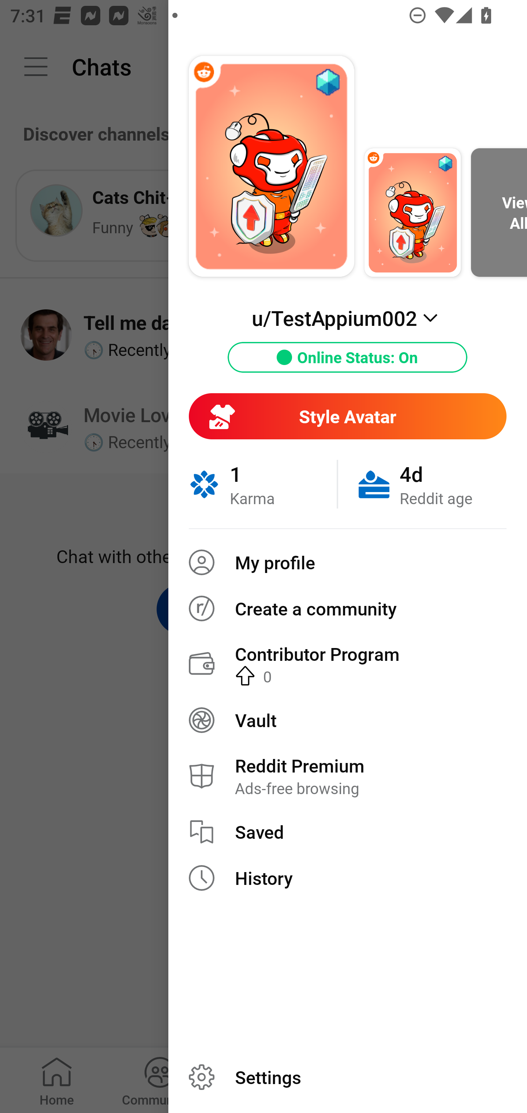 This screenshot has width=527, height=1113. I want to click on Settings, so click(348, 1077).